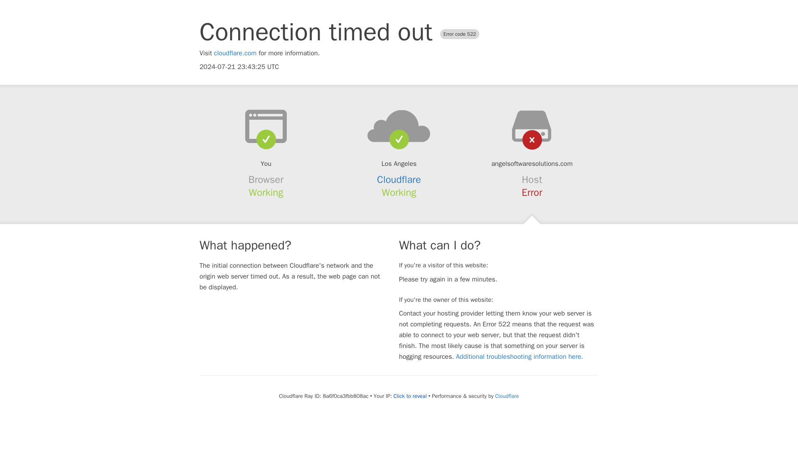 Image resolution: width=798 pixels, height=449 pixels. I want to click on Cloudflare, so click(399, 180).